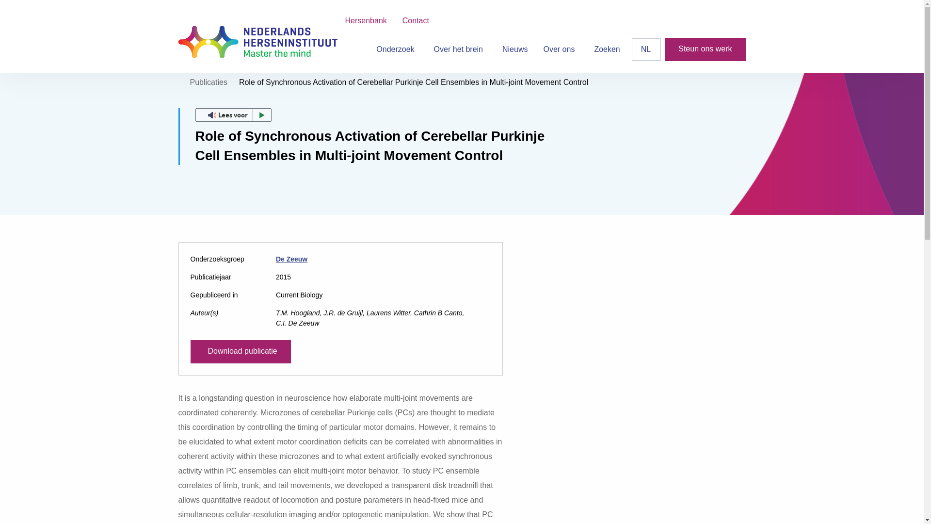 The width and height of the screenshot is (931, 524). Describe the element at coordinates (561, 49) in the screenshot. I see `Over ons` at that location.